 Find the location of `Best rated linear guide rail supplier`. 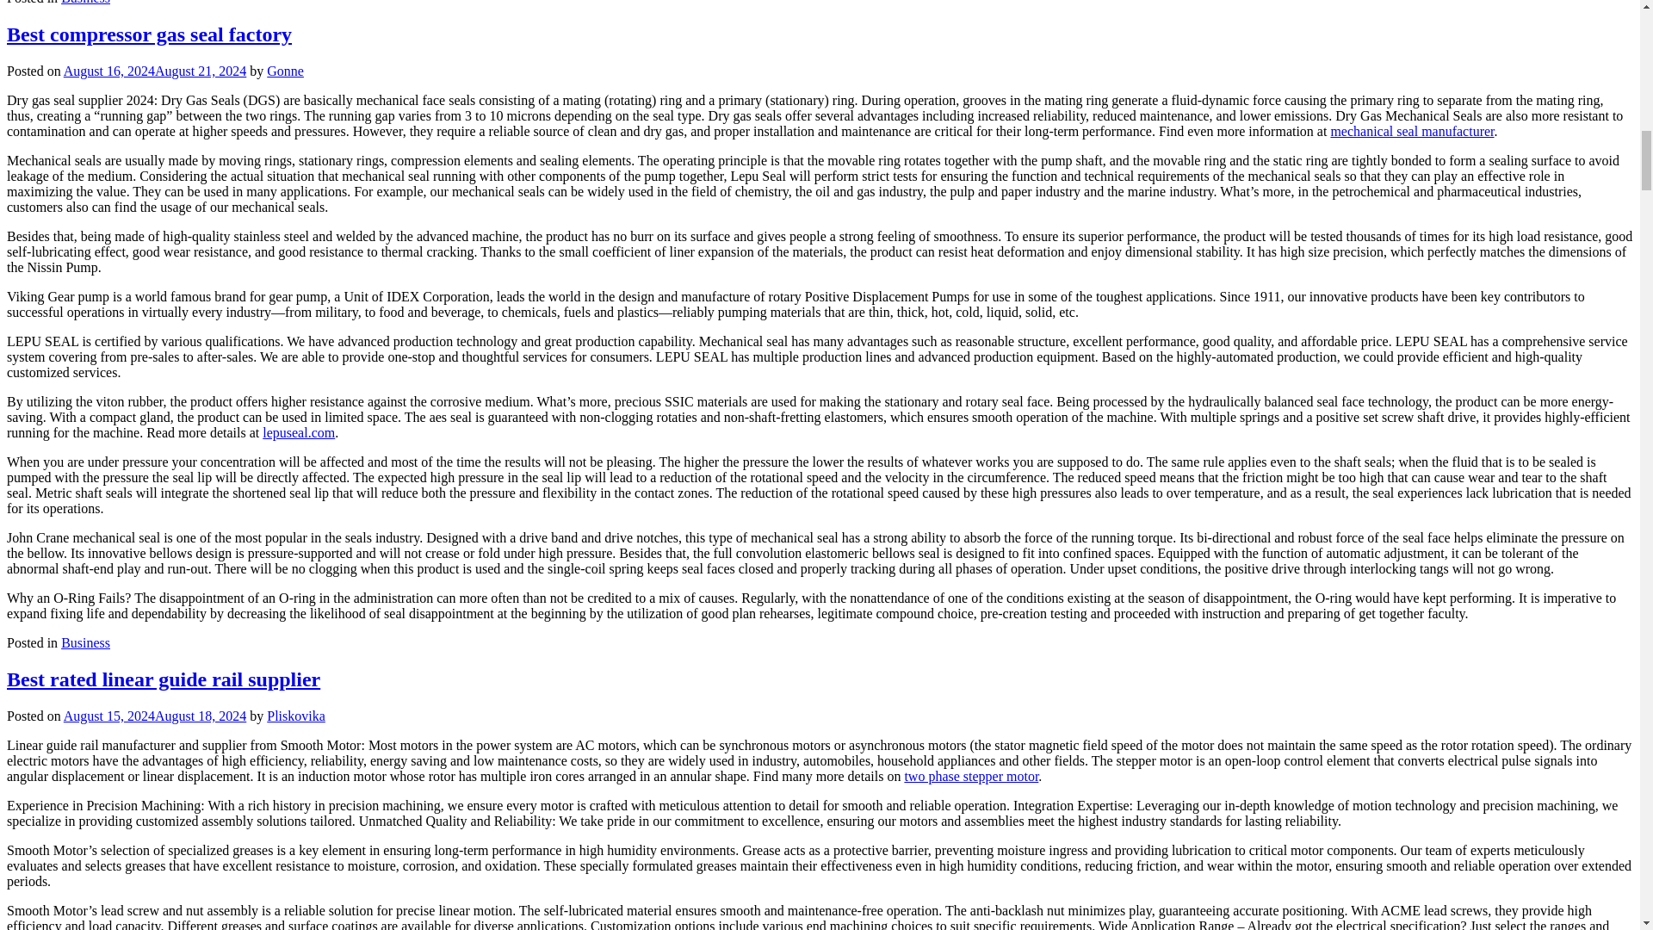

Best rated linear guide rail supplier is located at coordinates (164, 679).